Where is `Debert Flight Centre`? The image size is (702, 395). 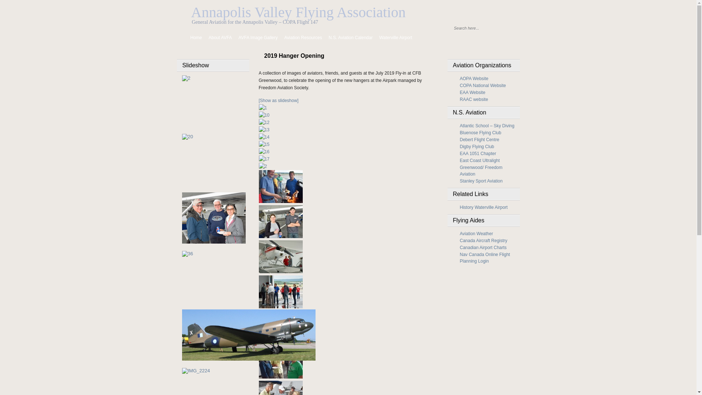
Debert Flight Centre is located at coordinates (480, 140).